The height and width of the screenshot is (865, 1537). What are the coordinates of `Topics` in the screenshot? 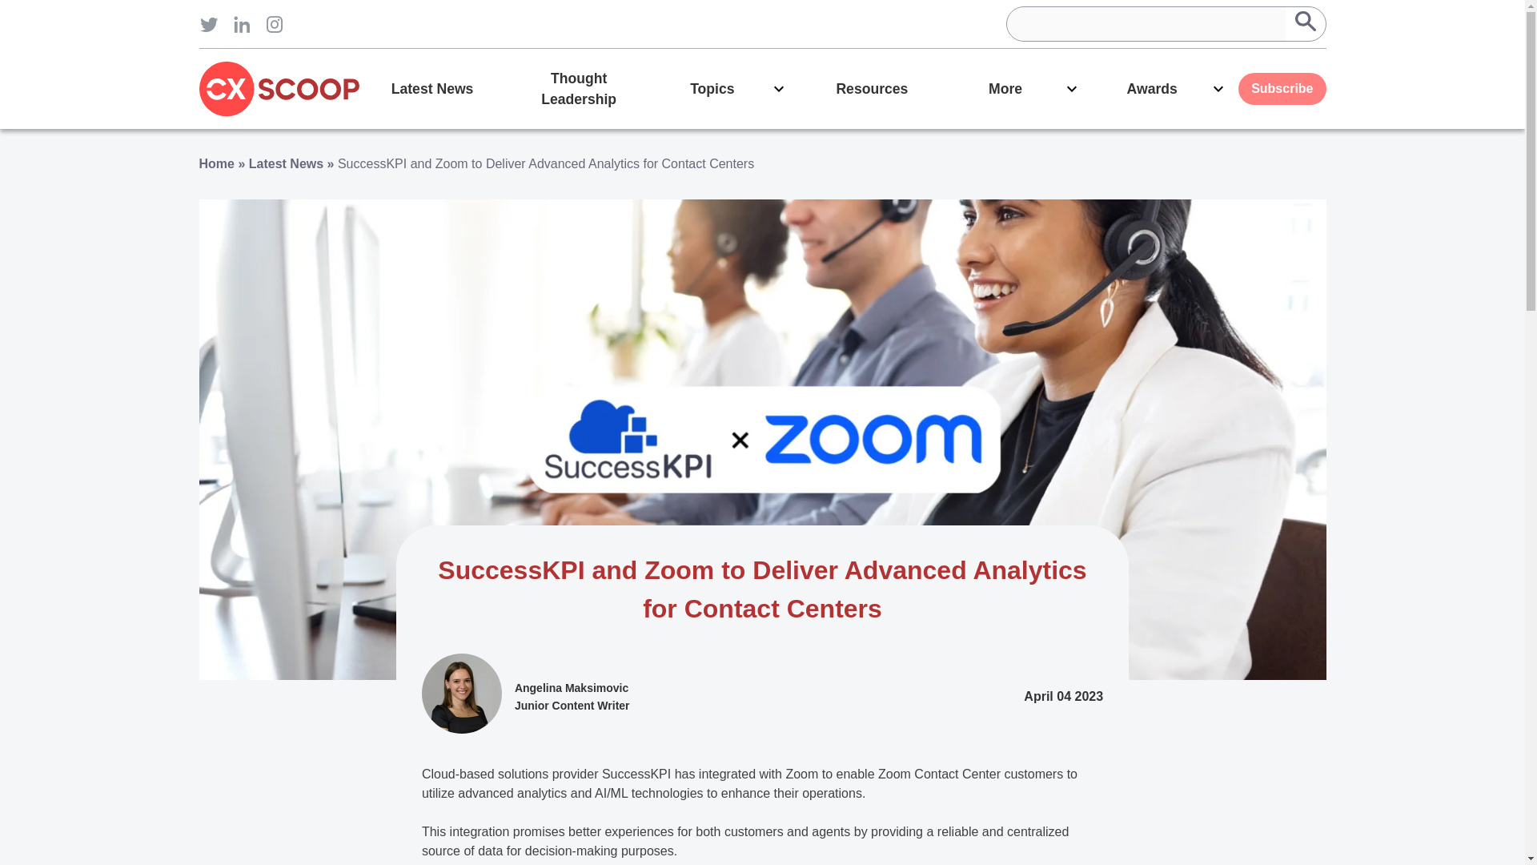 It's located at (725, 88).